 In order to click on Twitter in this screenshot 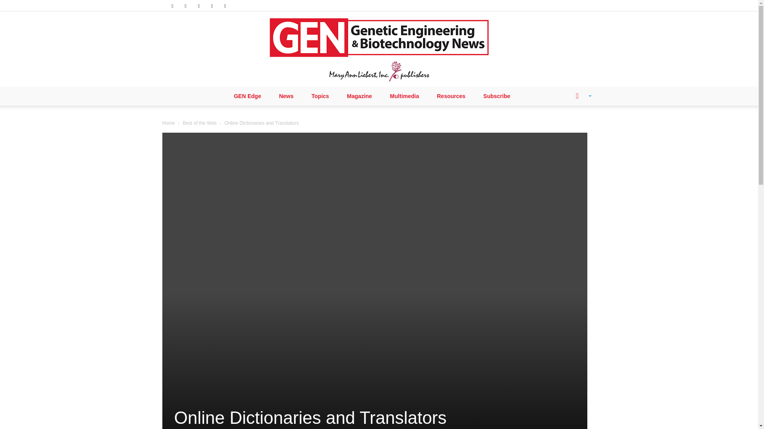, I will do `click(212, 6)`.